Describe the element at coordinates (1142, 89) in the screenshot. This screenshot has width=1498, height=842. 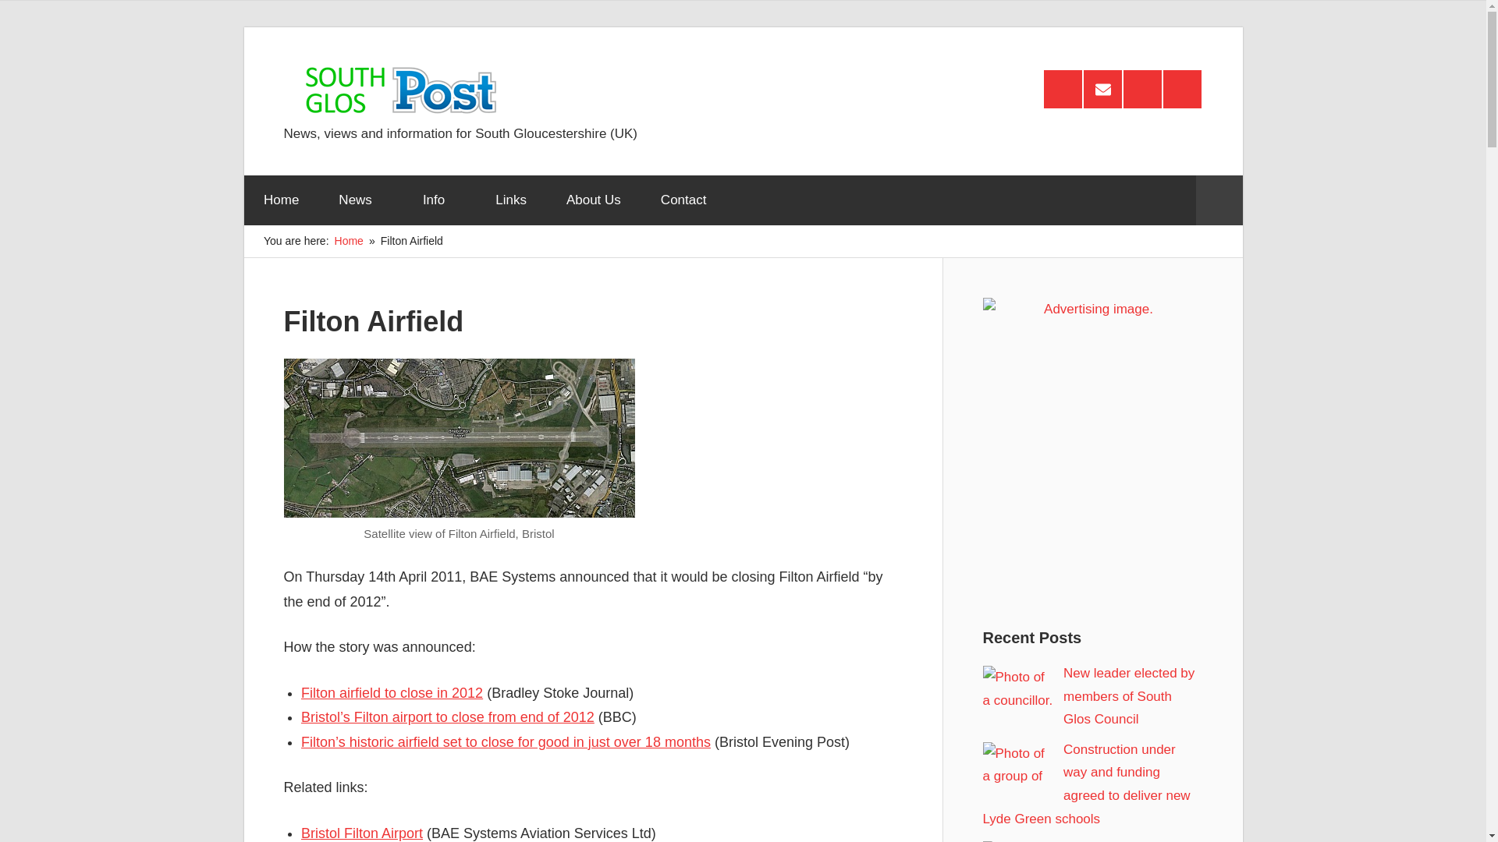
I see `Facebook` at that location.